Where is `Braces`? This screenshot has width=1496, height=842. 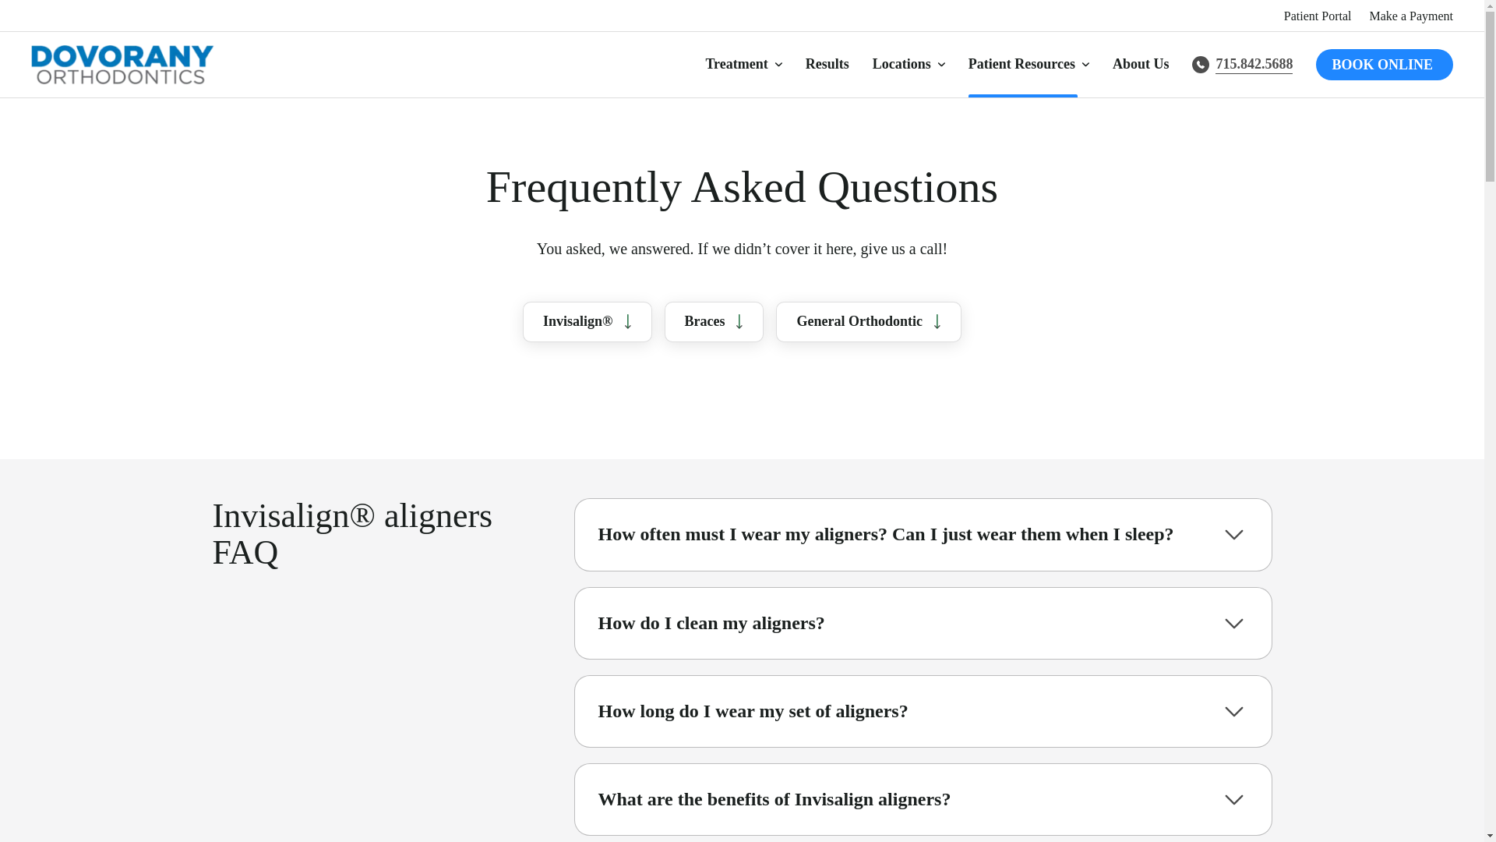
Braces is located at coordinates (714, 321).